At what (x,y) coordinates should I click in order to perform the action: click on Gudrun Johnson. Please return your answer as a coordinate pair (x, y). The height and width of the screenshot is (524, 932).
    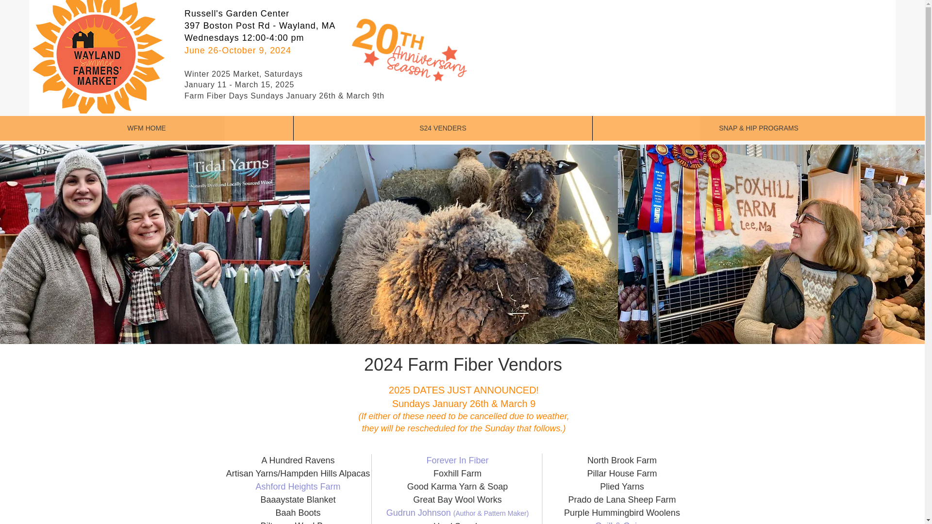
    Looking at the image, I should click on (419, 512).